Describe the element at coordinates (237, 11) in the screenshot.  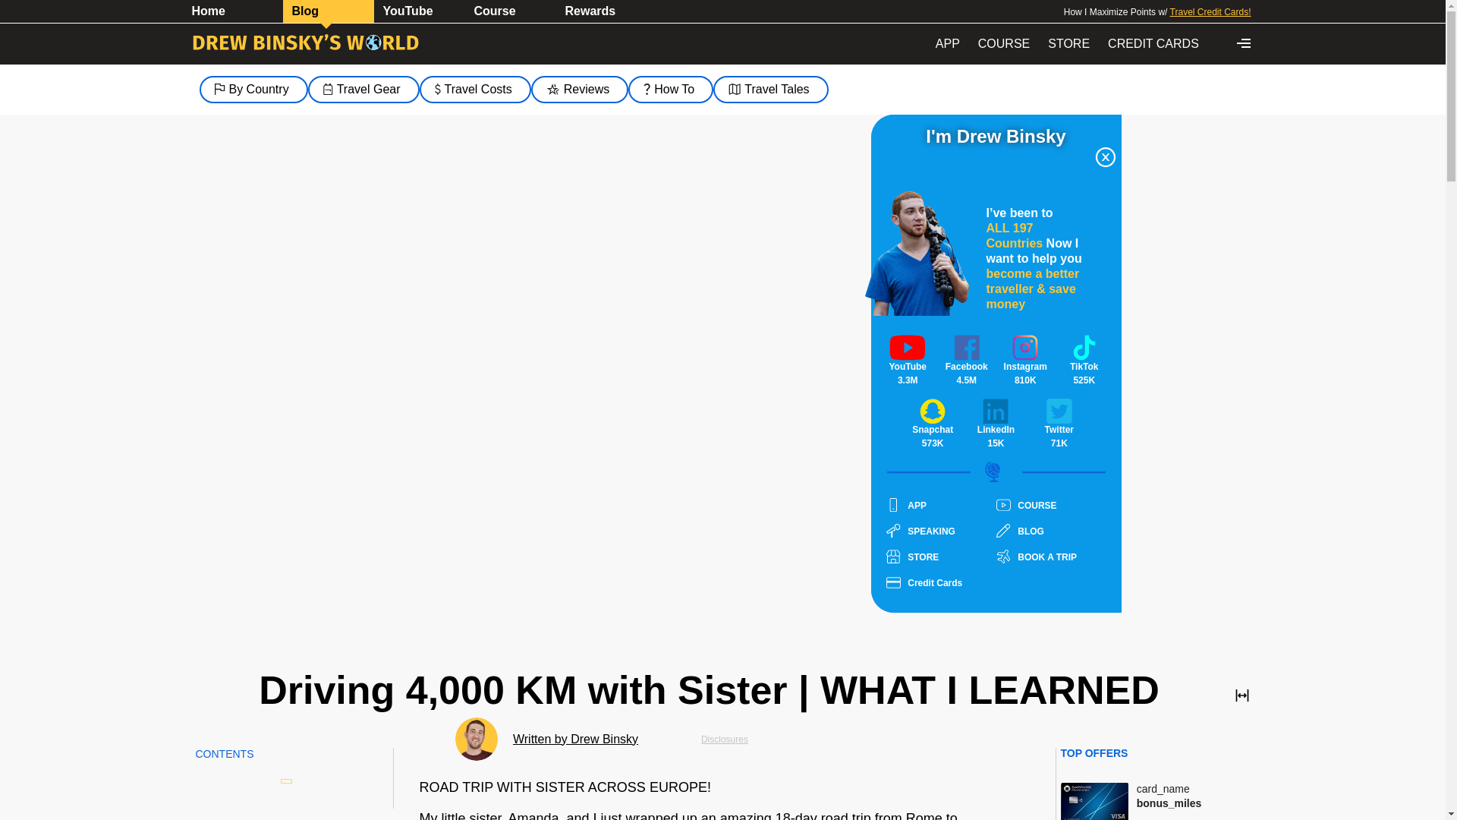
I see `Home` at that location.